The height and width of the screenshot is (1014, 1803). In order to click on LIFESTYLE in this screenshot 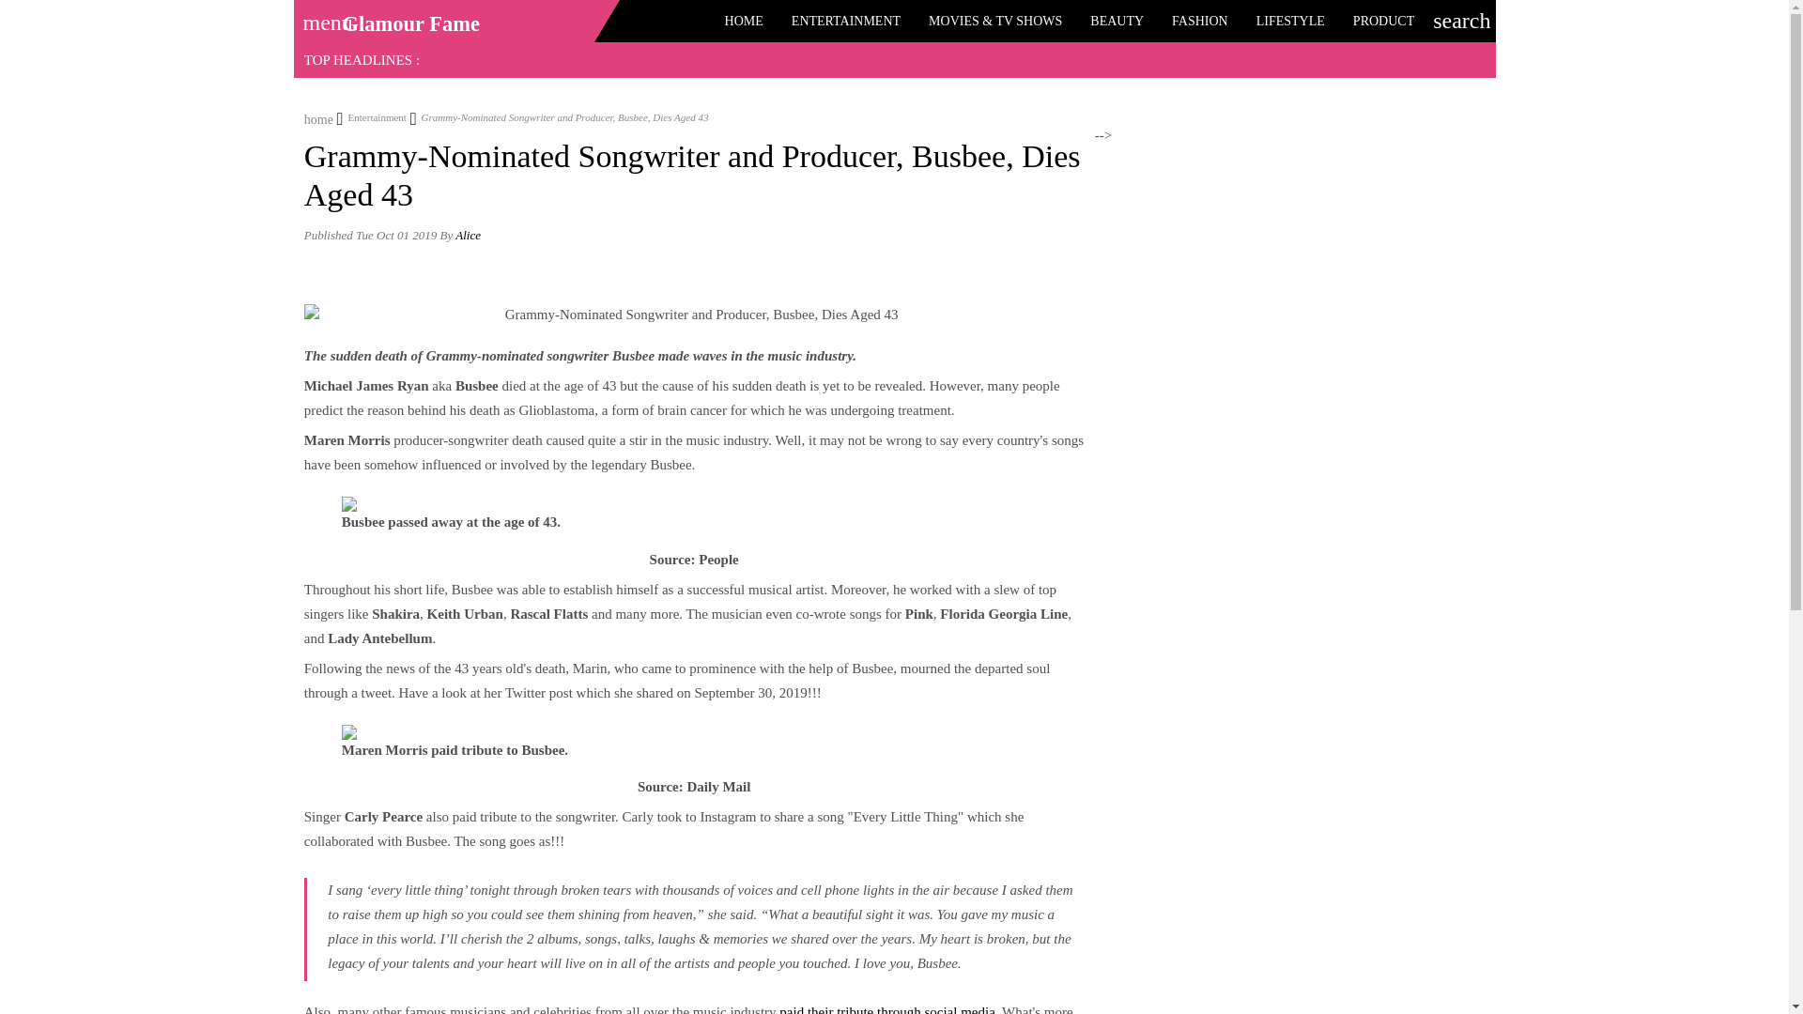, I will do `click(1290, 21)`.